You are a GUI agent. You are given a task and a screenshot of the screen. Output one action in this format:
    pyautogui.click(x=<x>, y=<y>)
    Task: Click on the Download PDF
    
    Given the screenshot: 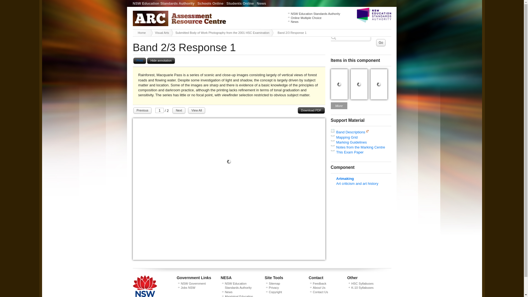 What is the action you would take?
    pyautogui.click(x=311, y=110)
    